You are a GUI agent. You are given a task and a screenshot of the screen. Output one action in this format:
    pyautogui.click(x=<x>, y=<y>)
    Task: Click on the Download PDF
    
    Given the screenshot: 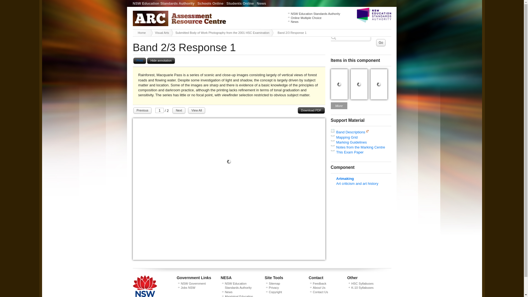 What is the action you would take?
    pyautogui.click(x=311, y=110)
    